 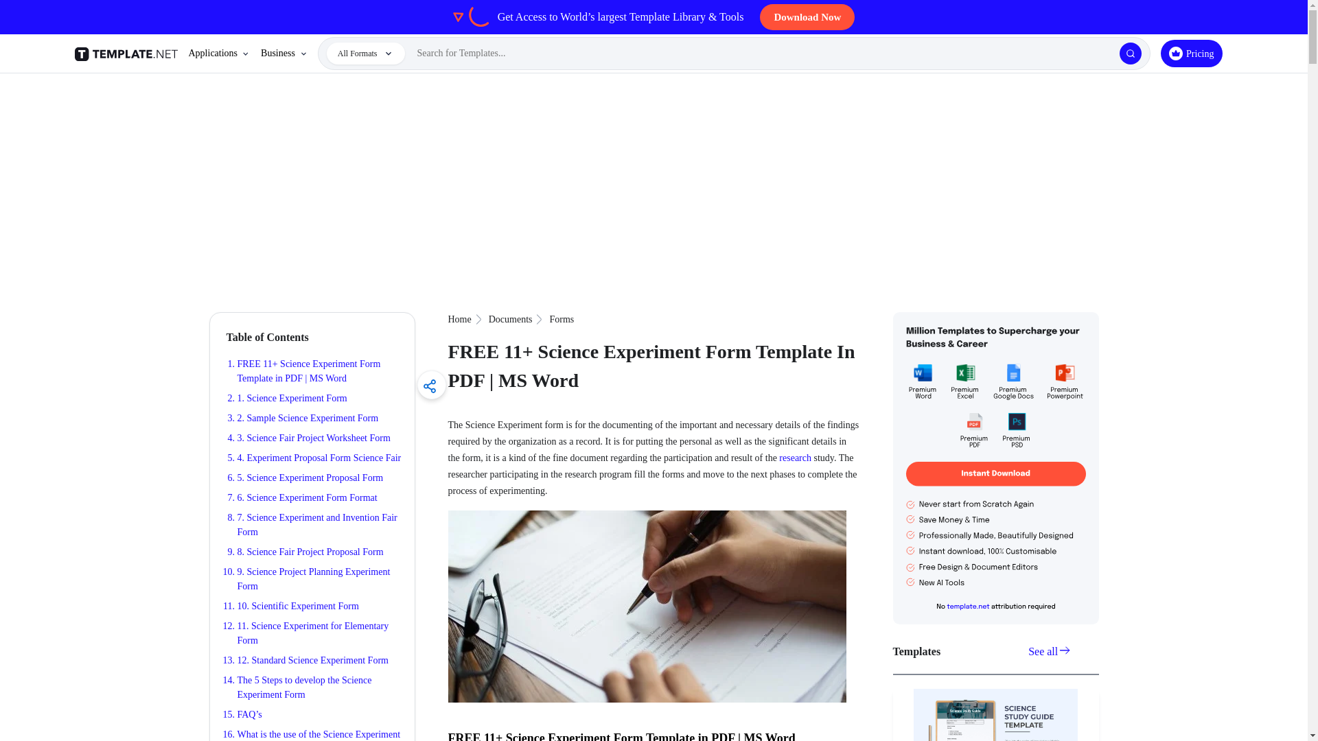 I want to click on Template.net, so click(x=128, y=54).